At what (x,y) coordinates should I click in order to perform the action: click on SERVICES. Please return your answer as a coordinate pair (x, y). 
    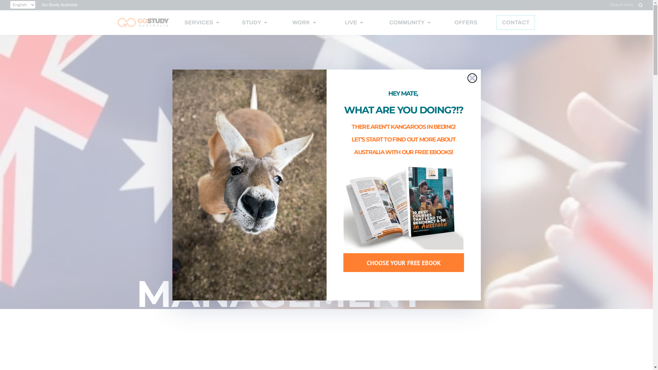
    Looking at the image, I should click on (202, 23).